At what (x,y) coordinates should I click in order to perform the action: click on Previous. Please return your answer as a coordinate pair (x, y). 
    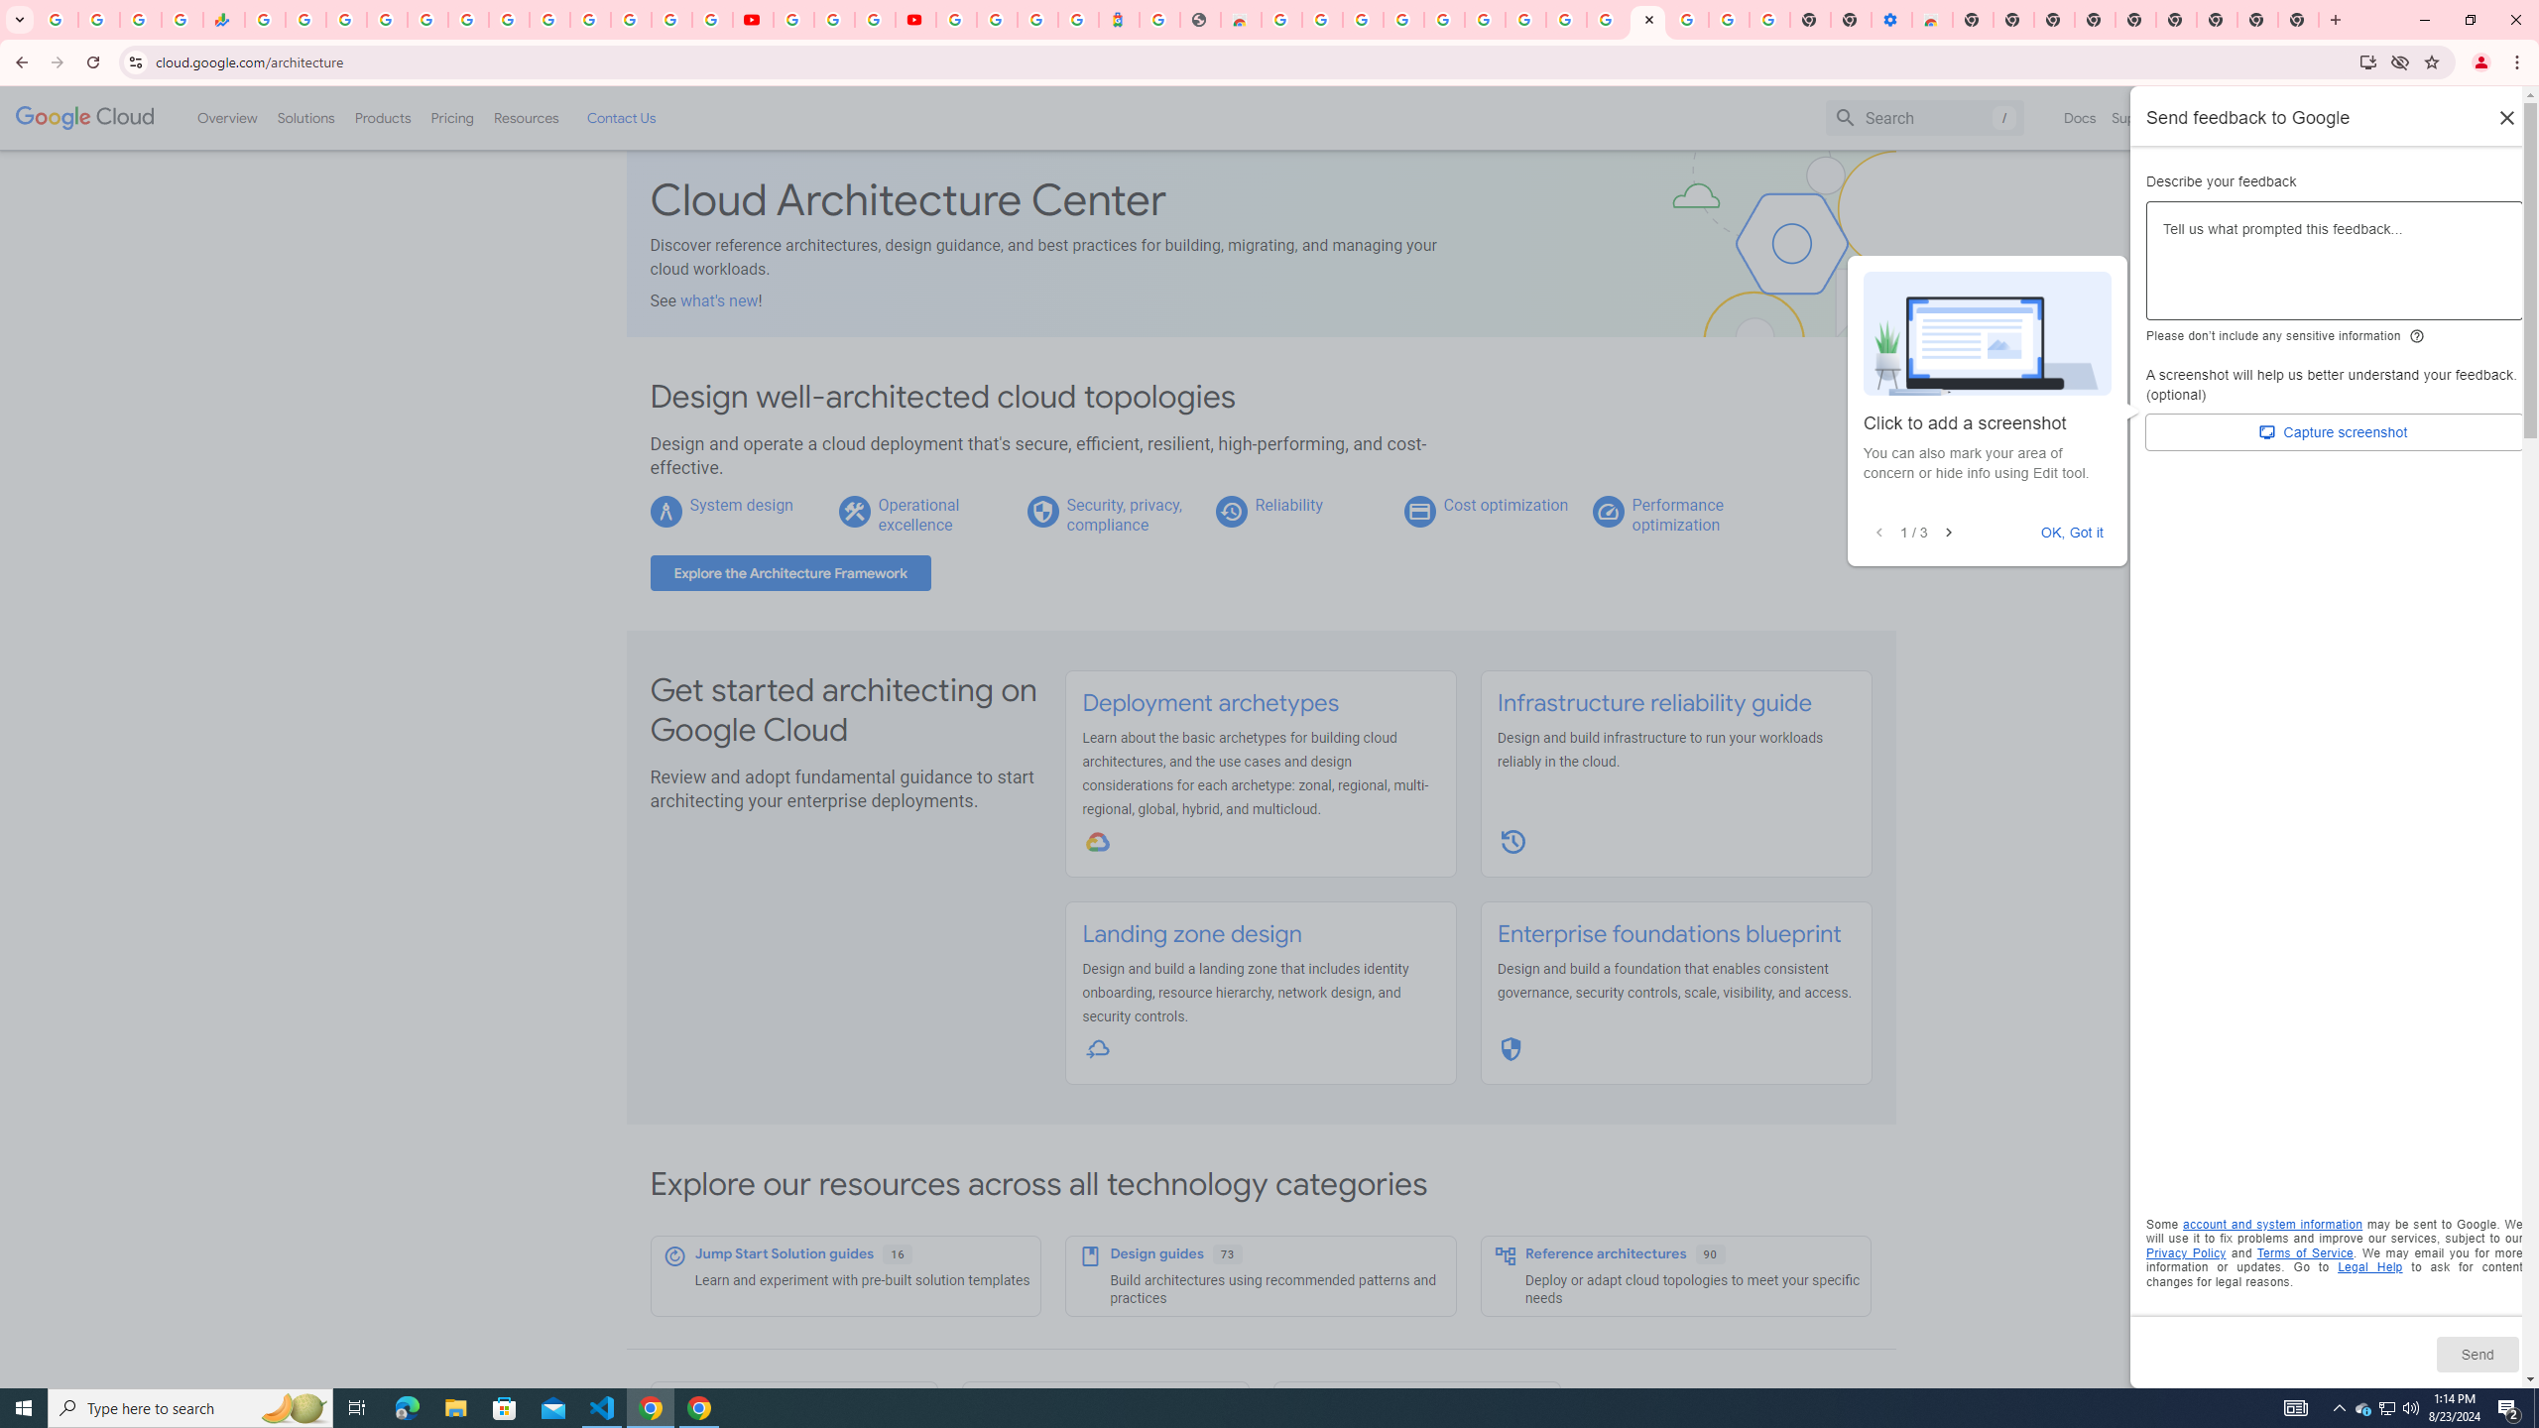
    Looking at the image, I should click on (1878, 534).